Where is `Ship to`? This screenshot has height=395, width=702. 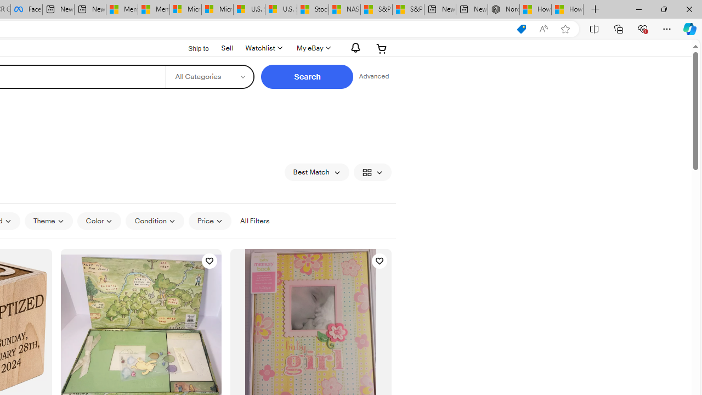
Ship to is located at coordinates (191, 49).